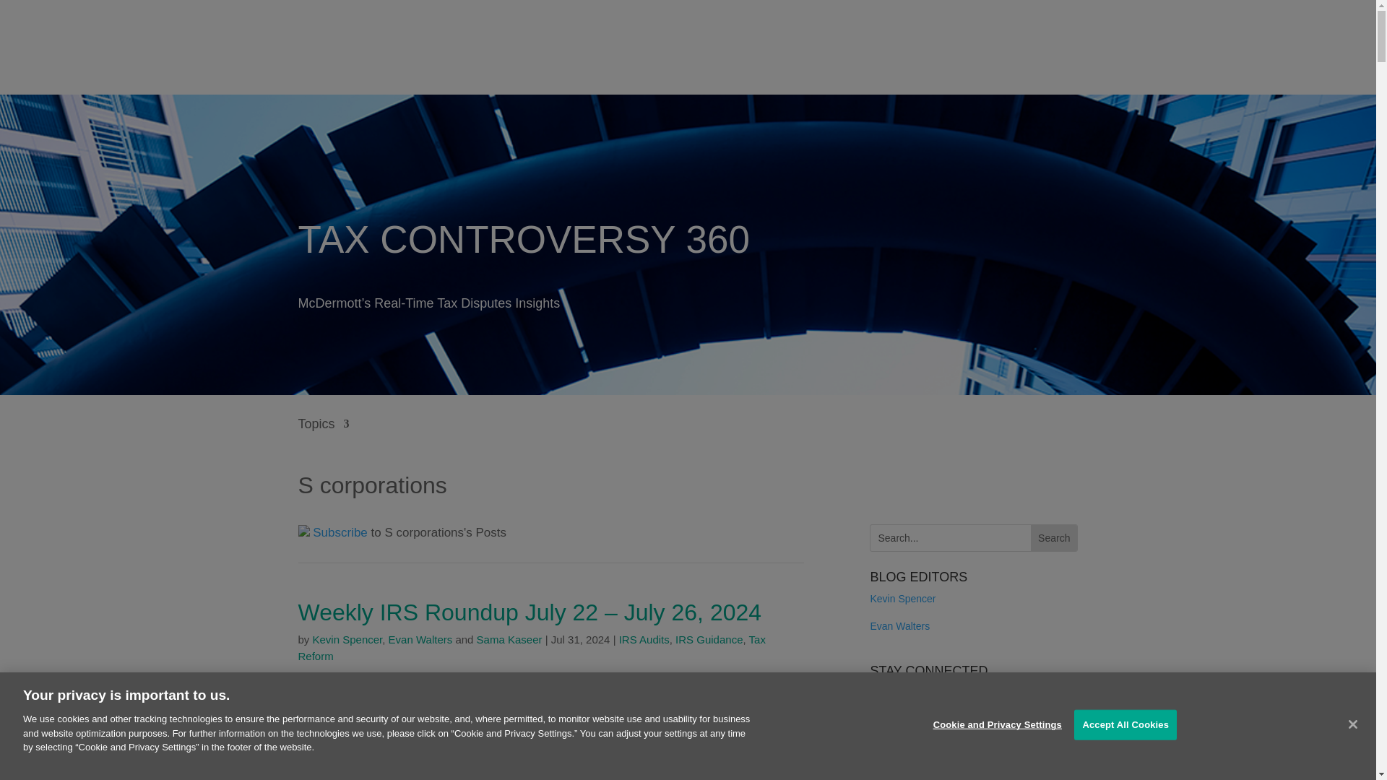 The height and width of the screenshot is (780, 1387). What do you see at coordinates (420, 639) in the screenshot?
I see `Posts by Evan Walters` at bounding box center [420, 639].